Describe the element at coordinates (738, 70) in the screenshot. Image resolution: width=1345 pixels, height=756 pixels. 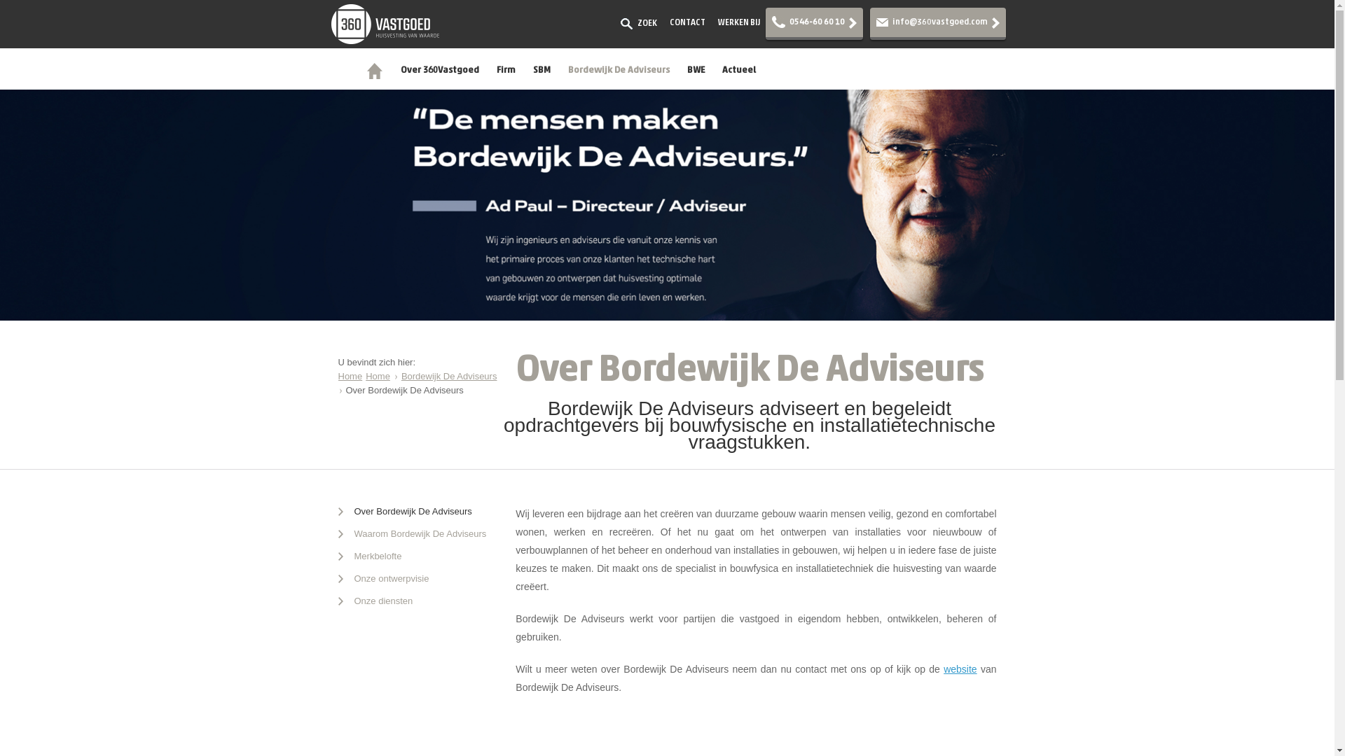
I see `Actueel` at that location.